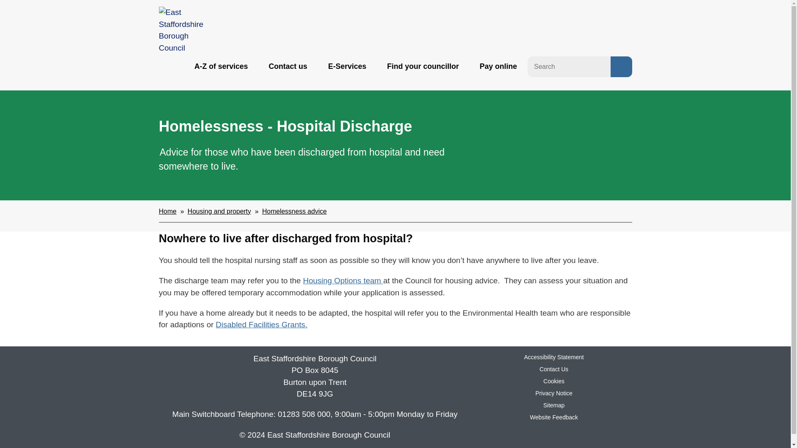  Describe the element at coordinates (219, 212) in the screenshot. I see `Housing and property` at that location.